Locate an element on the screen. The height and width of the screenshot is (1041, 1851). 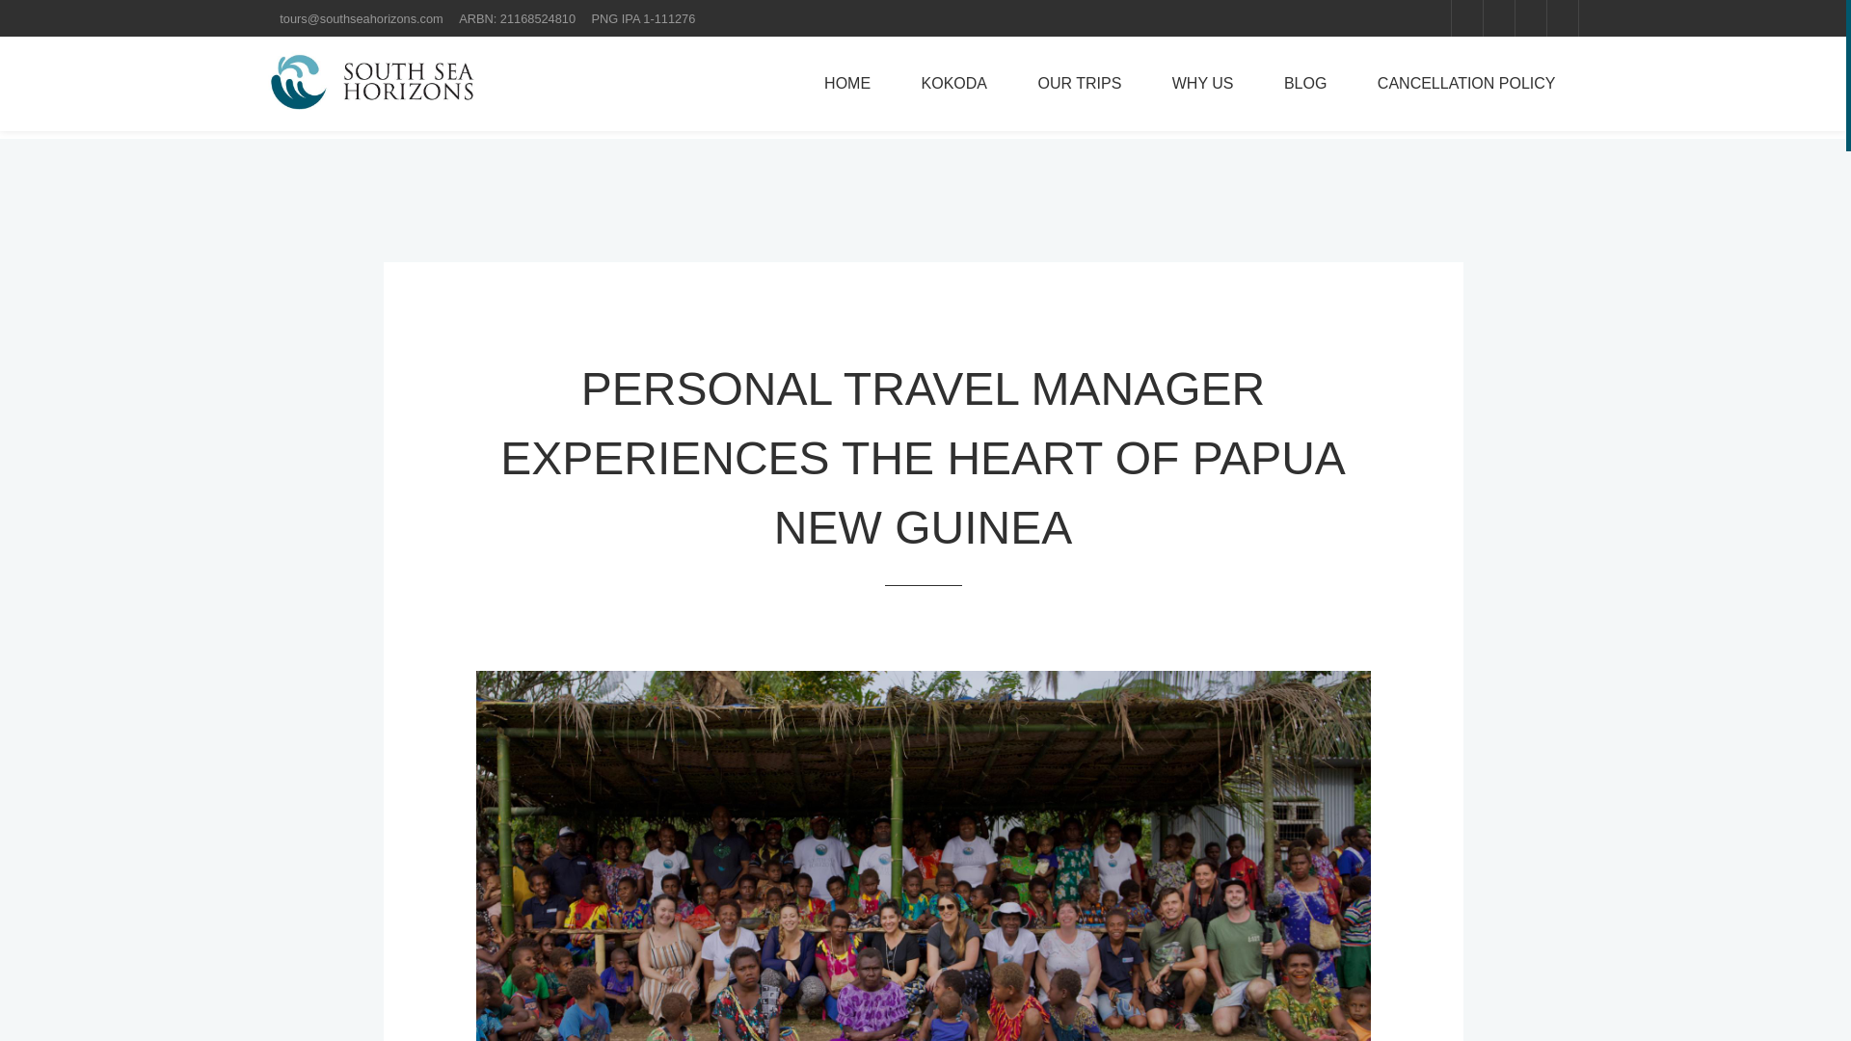
BLOG is located at coordinates (1304, 83).